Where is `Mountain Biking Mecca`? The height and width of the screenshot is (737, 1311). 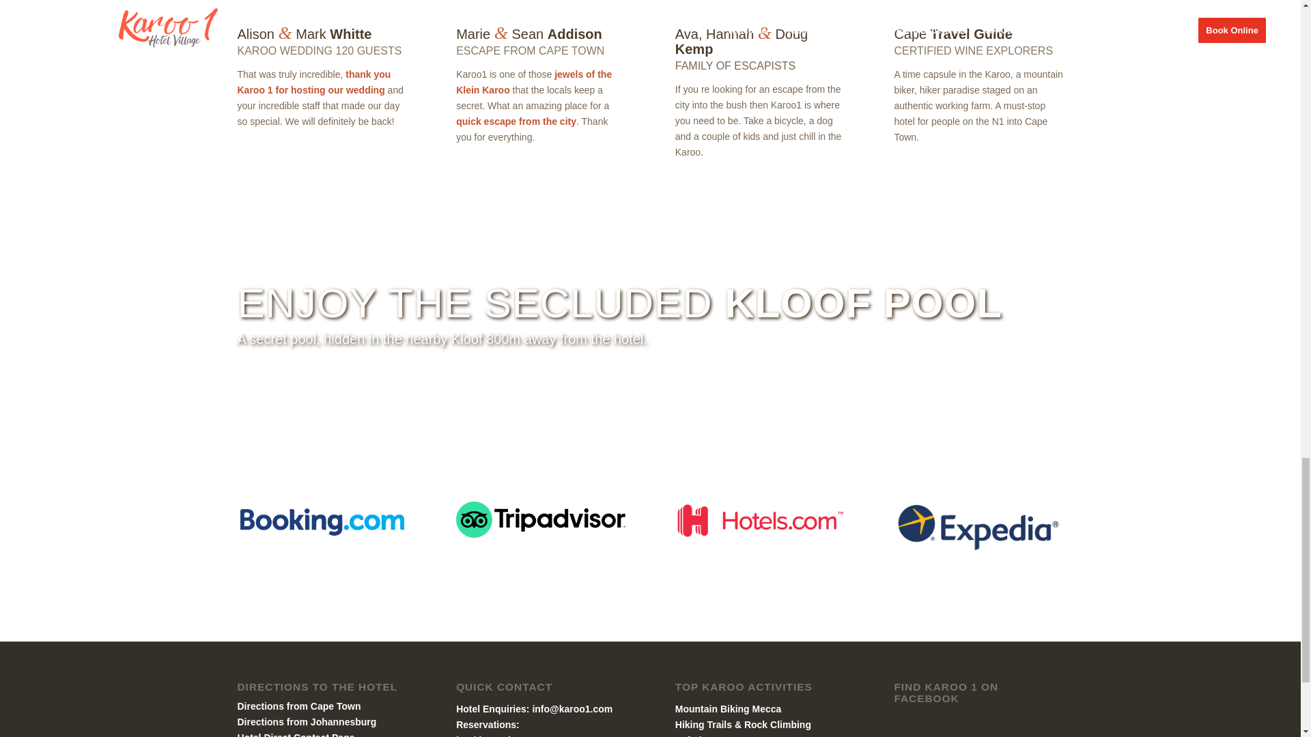
Mountain Biking Mecca is located at coordinates (728, 708).